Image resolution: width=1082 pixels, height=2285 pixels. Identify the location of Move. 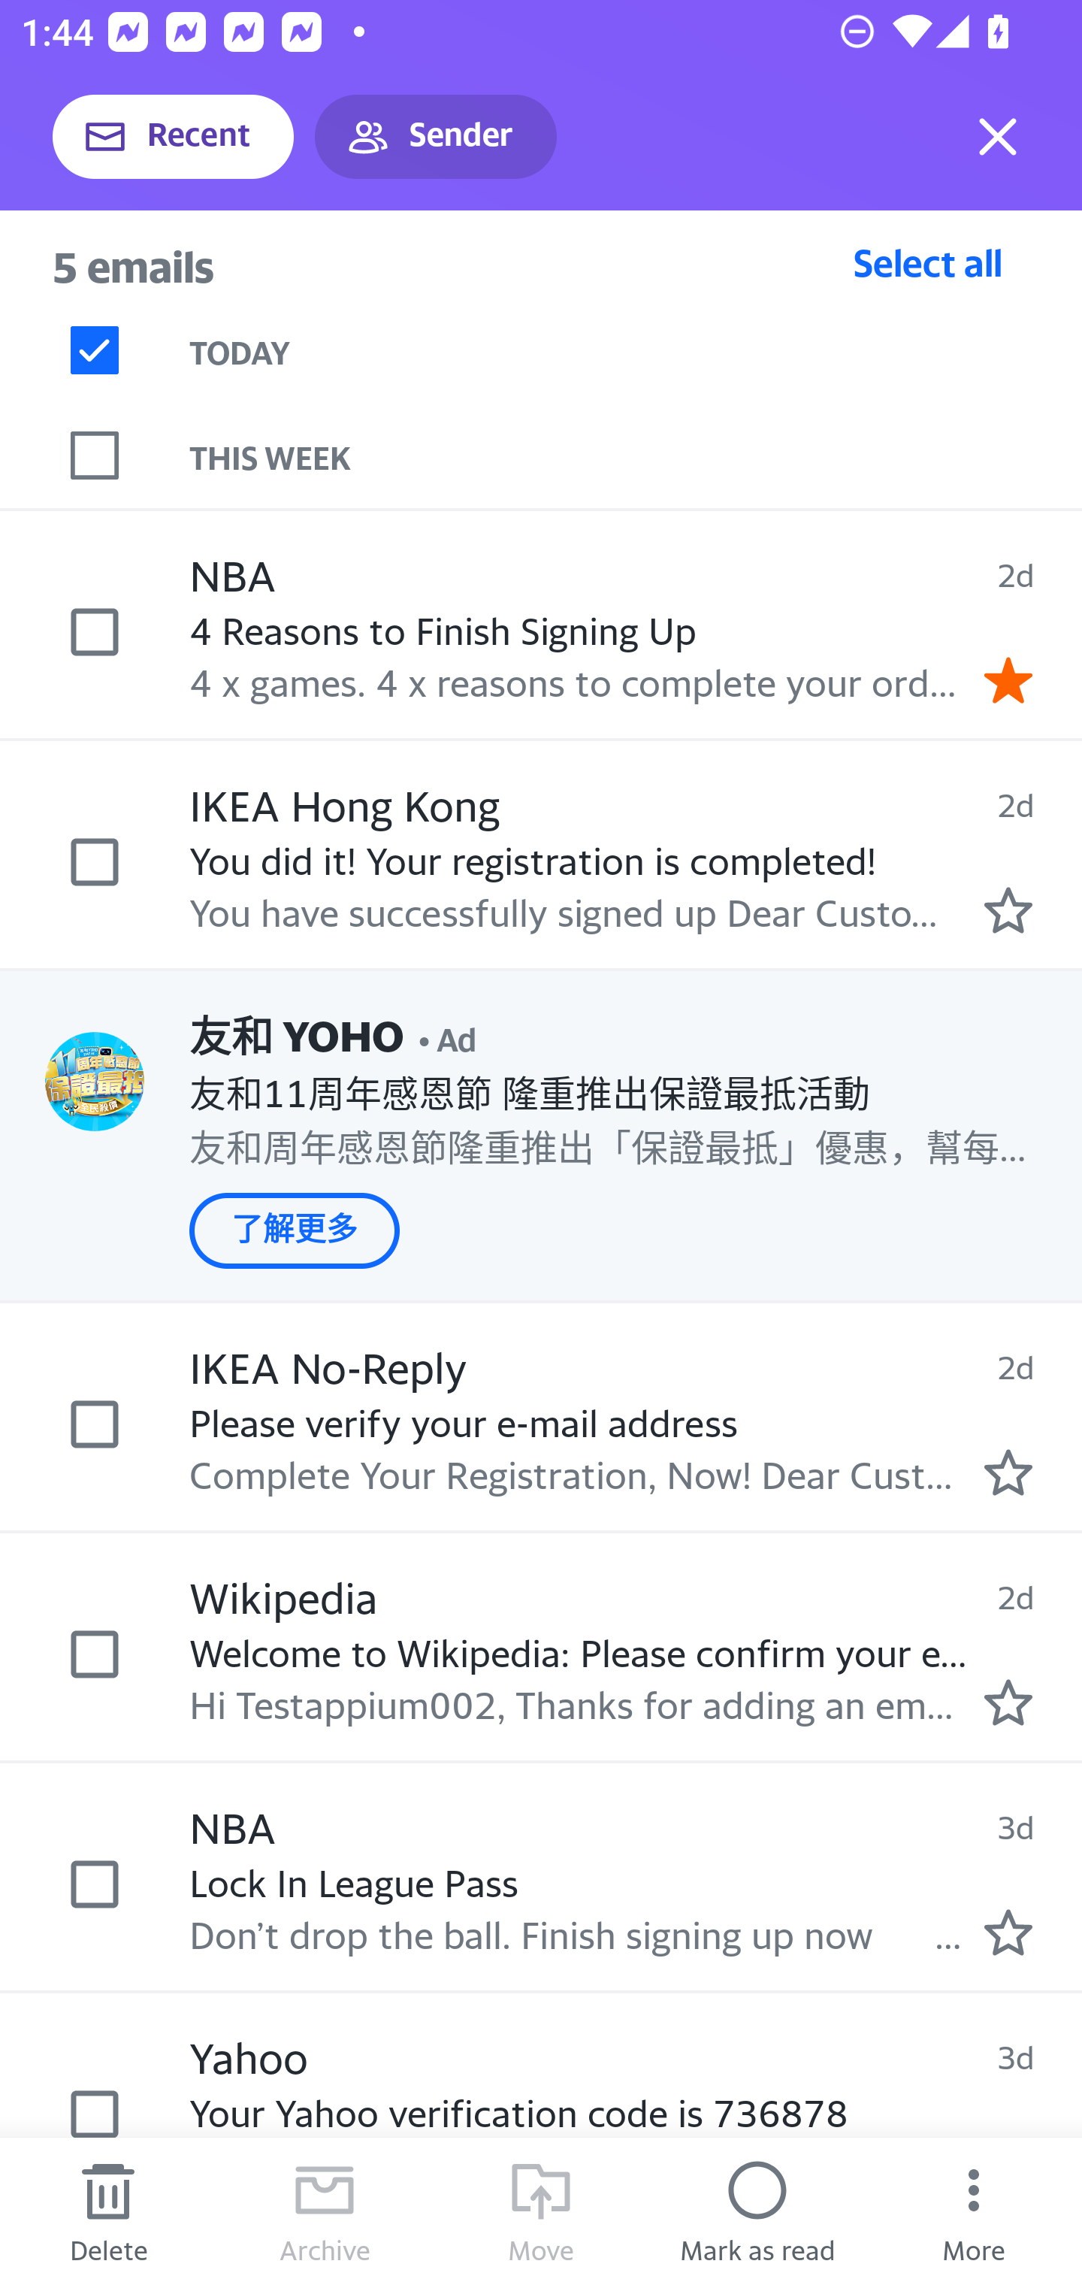
(541, 2211).